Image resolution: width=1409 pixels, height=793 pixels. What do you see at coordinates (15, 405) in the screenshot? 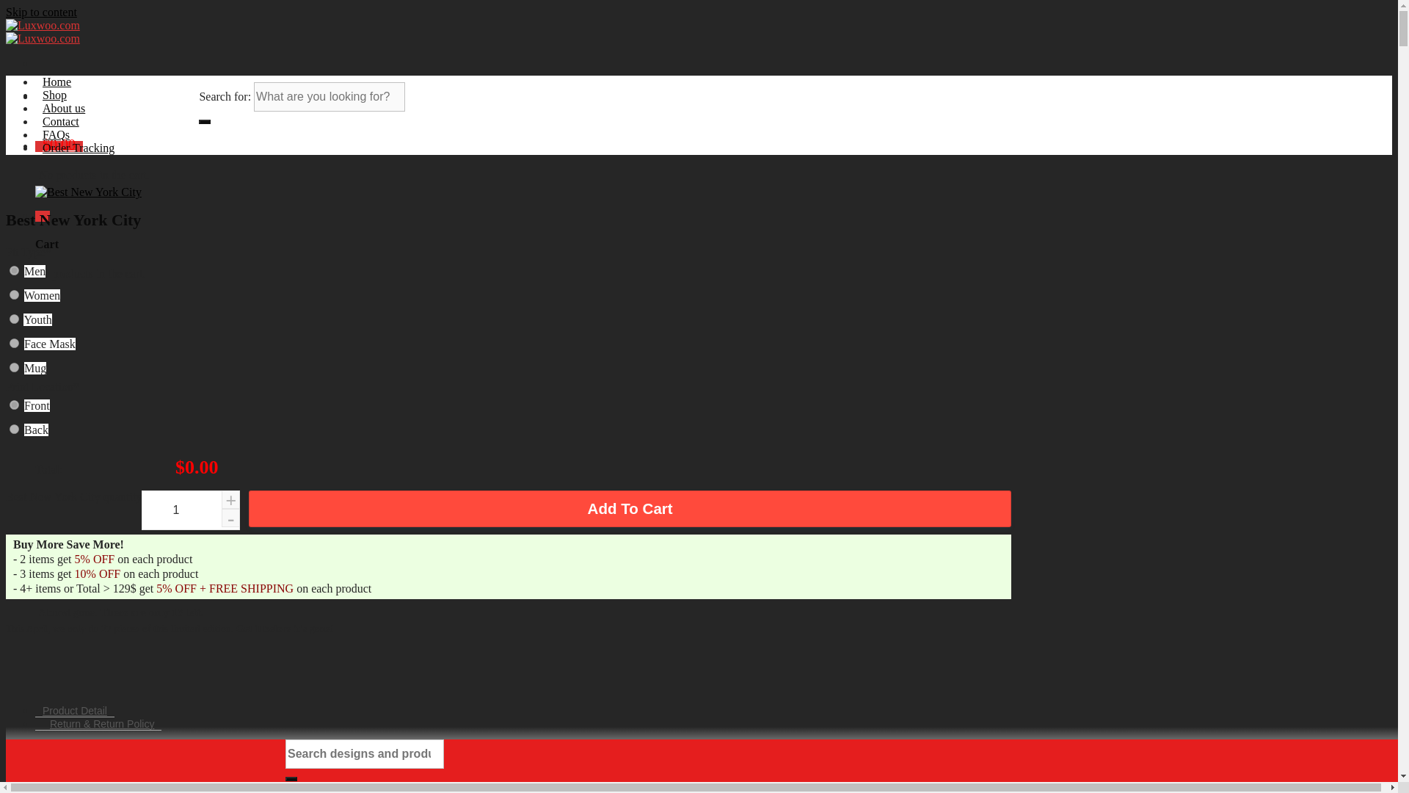
I see `Front` at bounding box center [15, 405].